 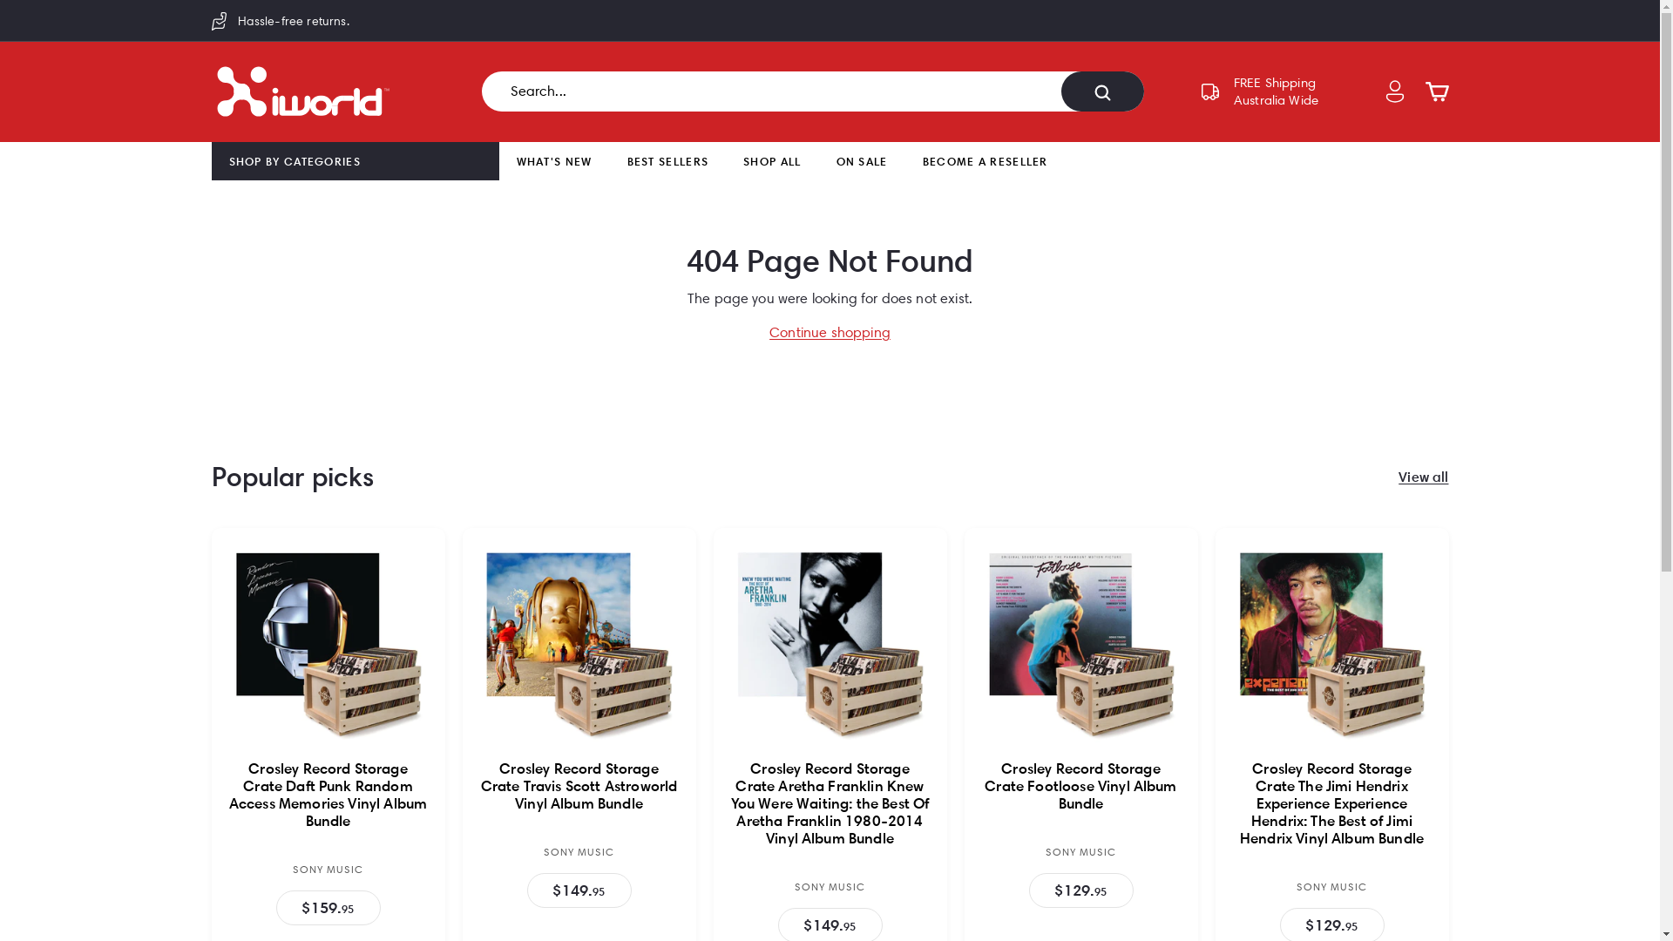 What do you see at coordinates (1424, 477) in the screenshot?
I see `View all` at bounding box center [1424, 477].